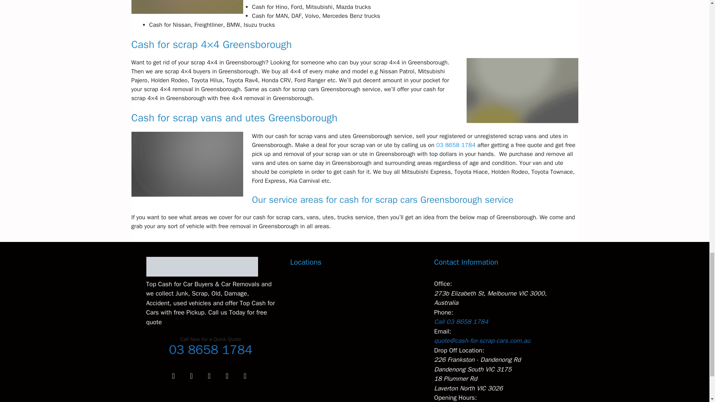 The width and height of the screenshot is (715, 402). What do you see at coordinates (173, 376) in the screenshot?
I see `Facebook` at bounding box center [173, 376].